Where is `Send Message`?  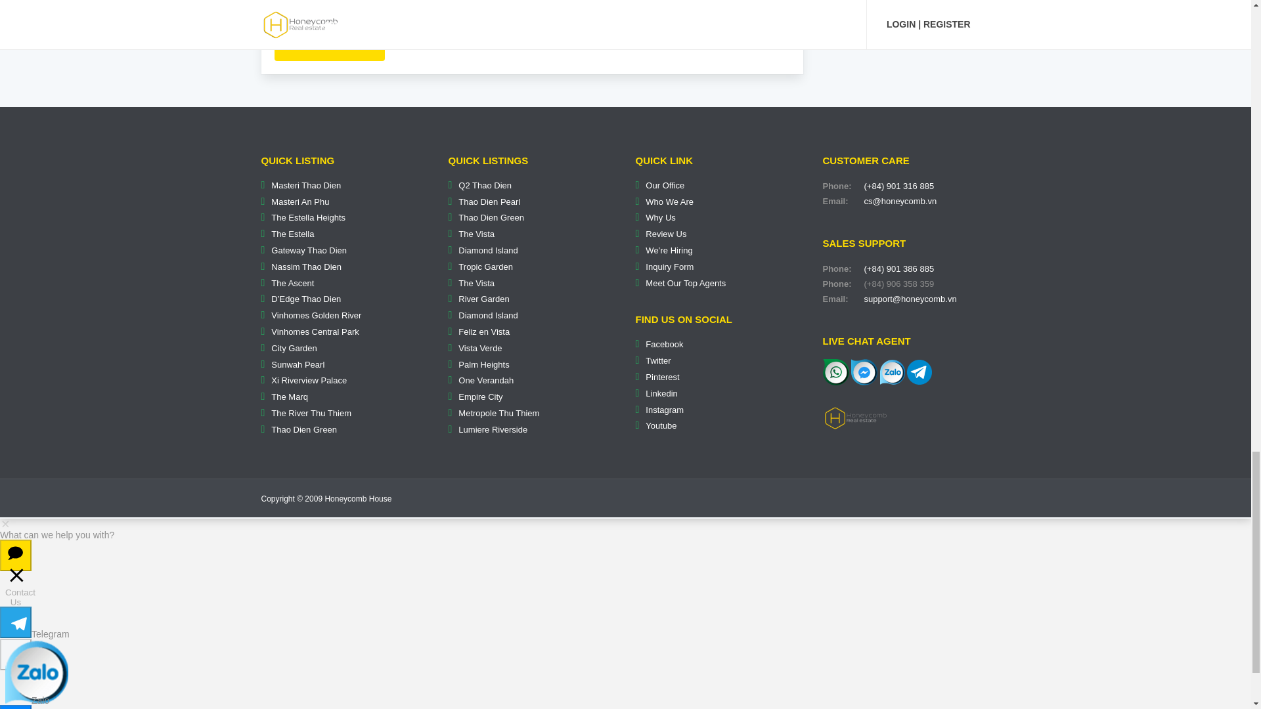
Send Message is located at coordinates (330, 46).